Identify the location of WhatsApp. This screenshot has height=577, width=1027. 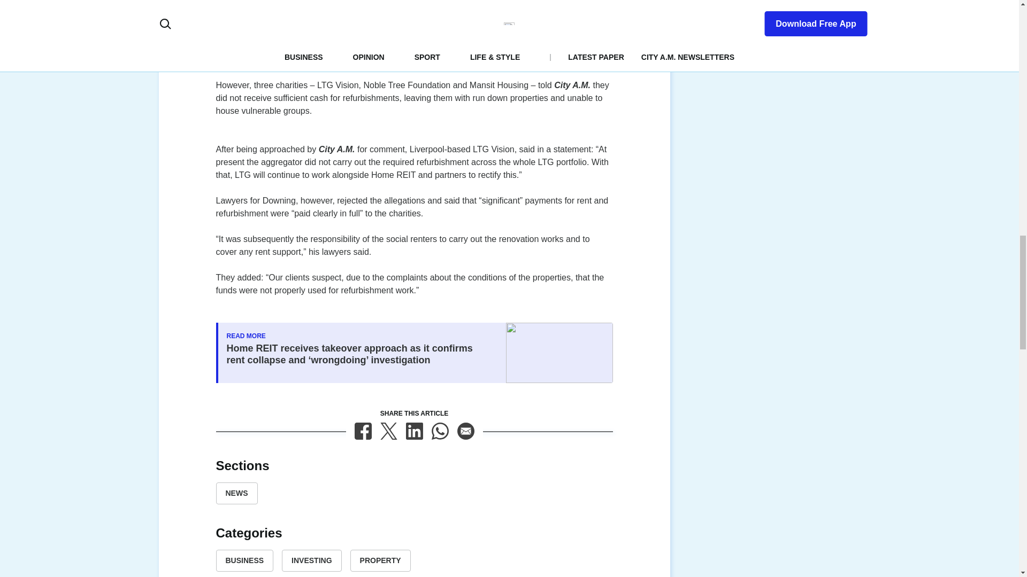
(440, 431).